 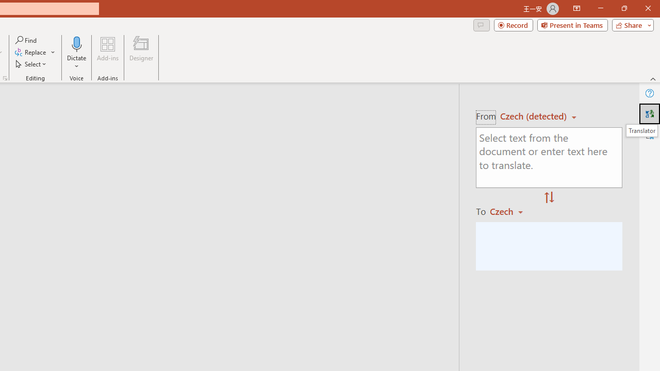 What do you see at coordinates (650, 113) in the screenshot?
I see `Translator` at bounding box center [650, 113].